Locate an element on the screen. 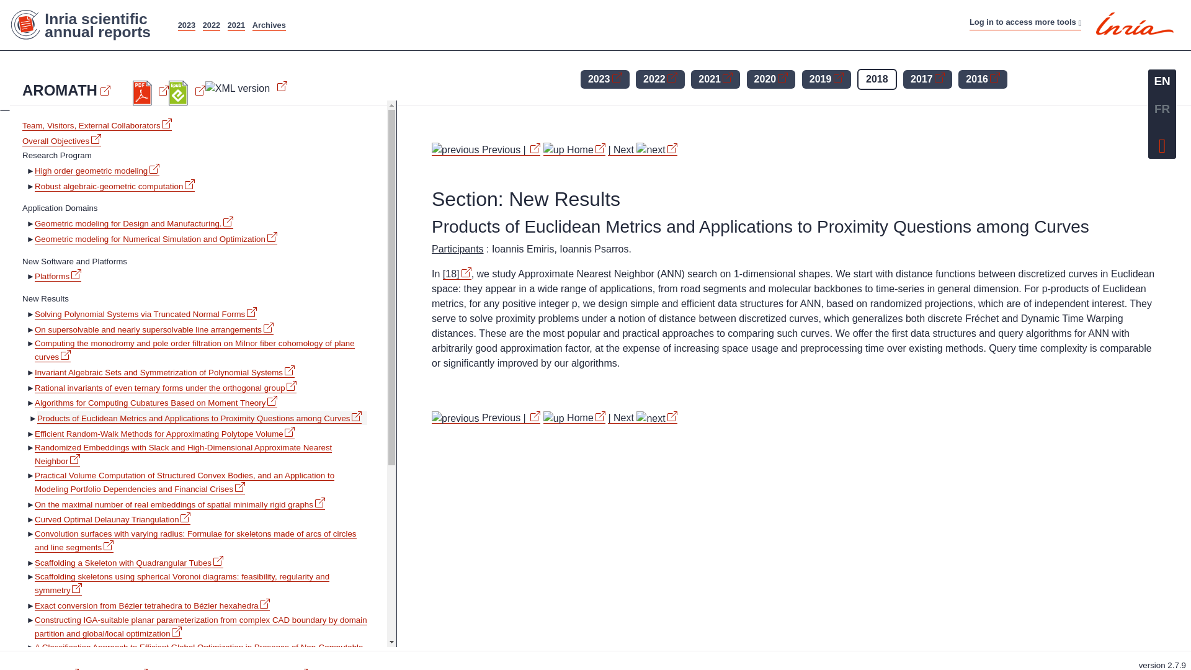 The height and width of the screenshot is (670, 1191). Search is located at coordinates (658, 19).